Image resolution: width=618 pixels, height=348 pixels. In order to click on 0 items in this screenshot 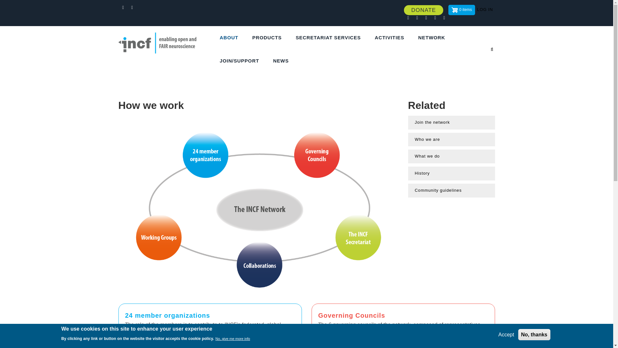, I will do `click(462, 10)`.